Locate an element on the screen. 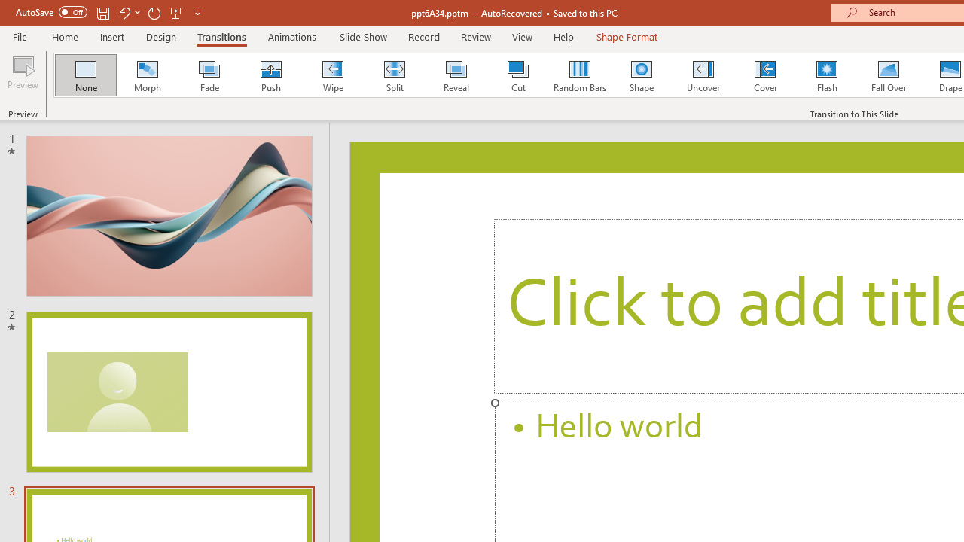 This screenshot has height=542, width=964. Uncover is located at coordinates (703, 75).